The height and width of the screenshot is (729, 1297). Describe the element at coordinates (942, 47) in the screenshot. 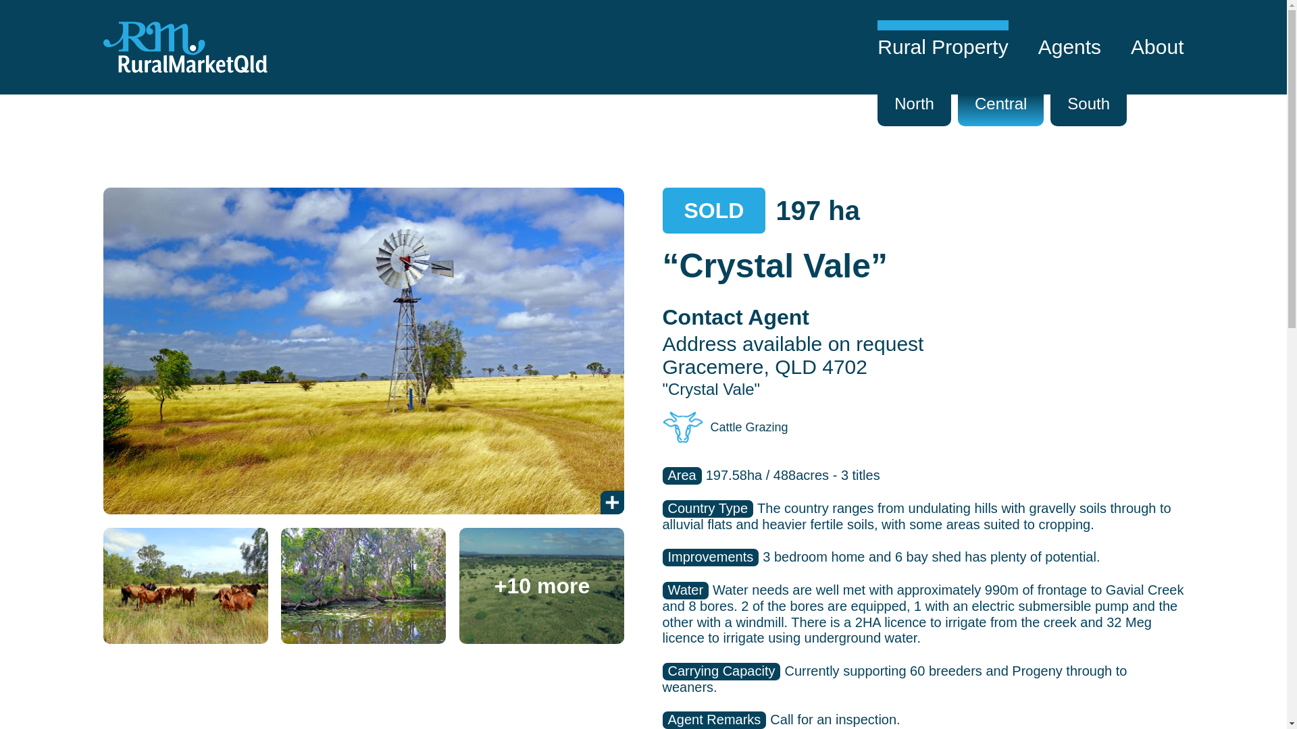

I see `Rural Property` at that location.